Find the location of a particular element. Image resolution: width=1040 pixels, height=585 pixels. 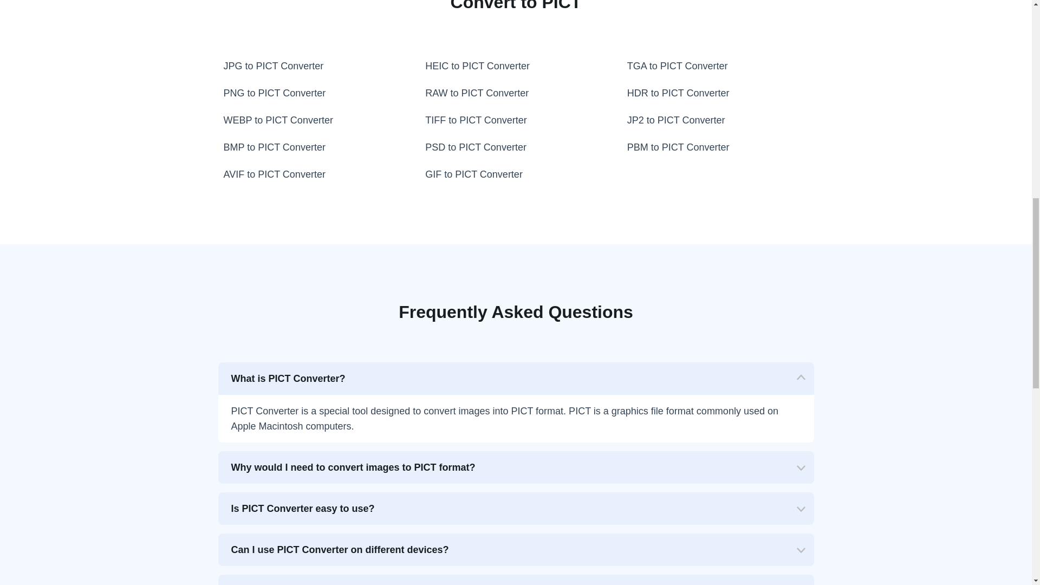

TGA to PICT Converter is located at coordinates (718, 66).